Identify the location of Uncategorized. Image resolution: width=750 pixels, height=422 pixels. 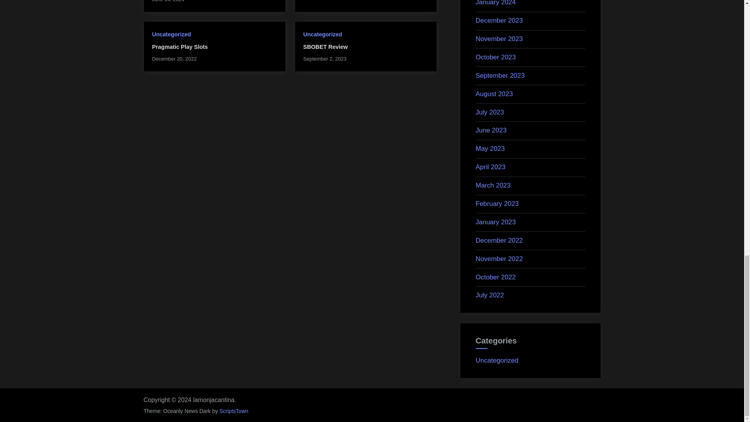
(322, 34).